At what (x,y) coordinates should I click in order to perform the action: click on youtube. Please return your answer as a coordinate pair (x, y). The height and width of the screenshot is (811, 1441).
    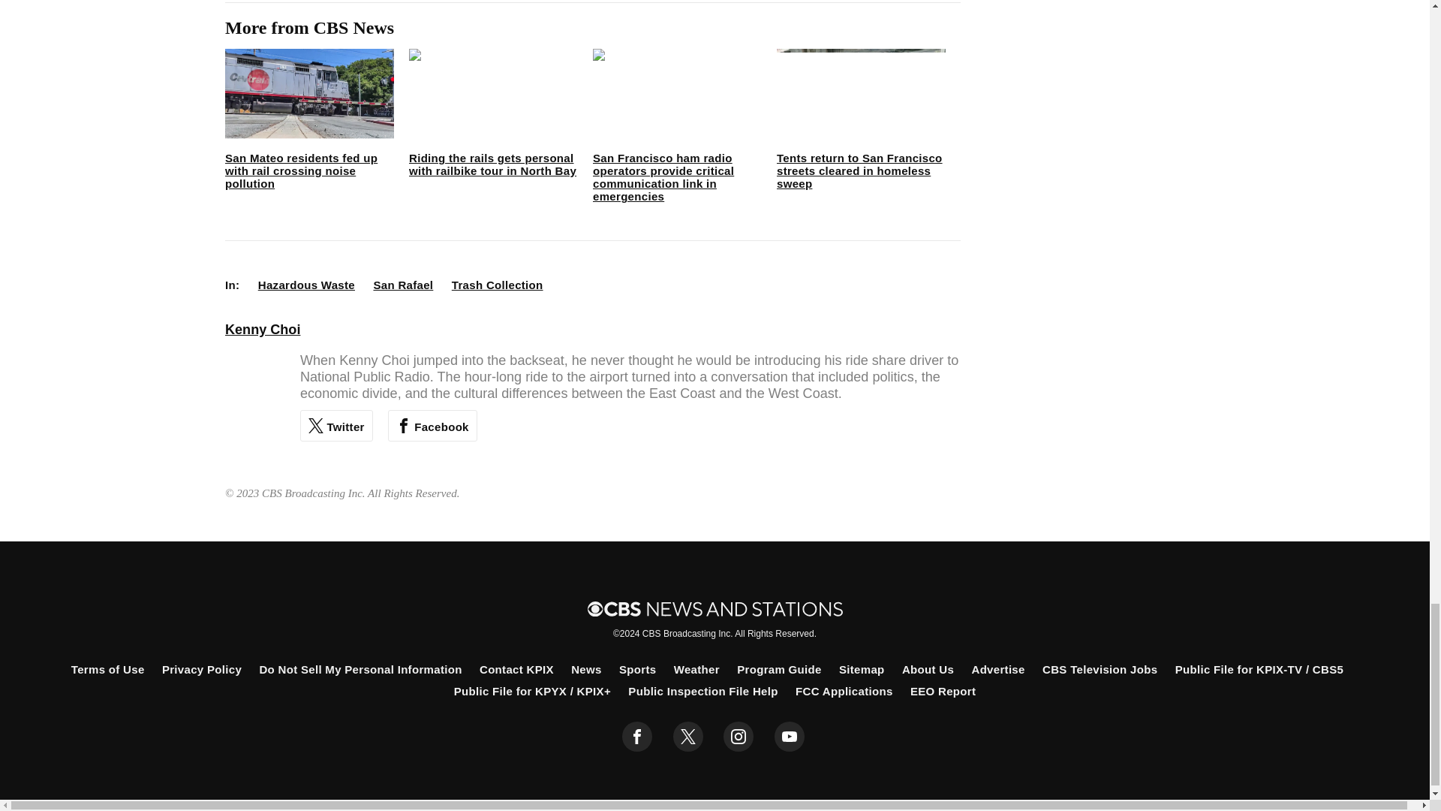
    Looking at the image, I should click on (790, 737).